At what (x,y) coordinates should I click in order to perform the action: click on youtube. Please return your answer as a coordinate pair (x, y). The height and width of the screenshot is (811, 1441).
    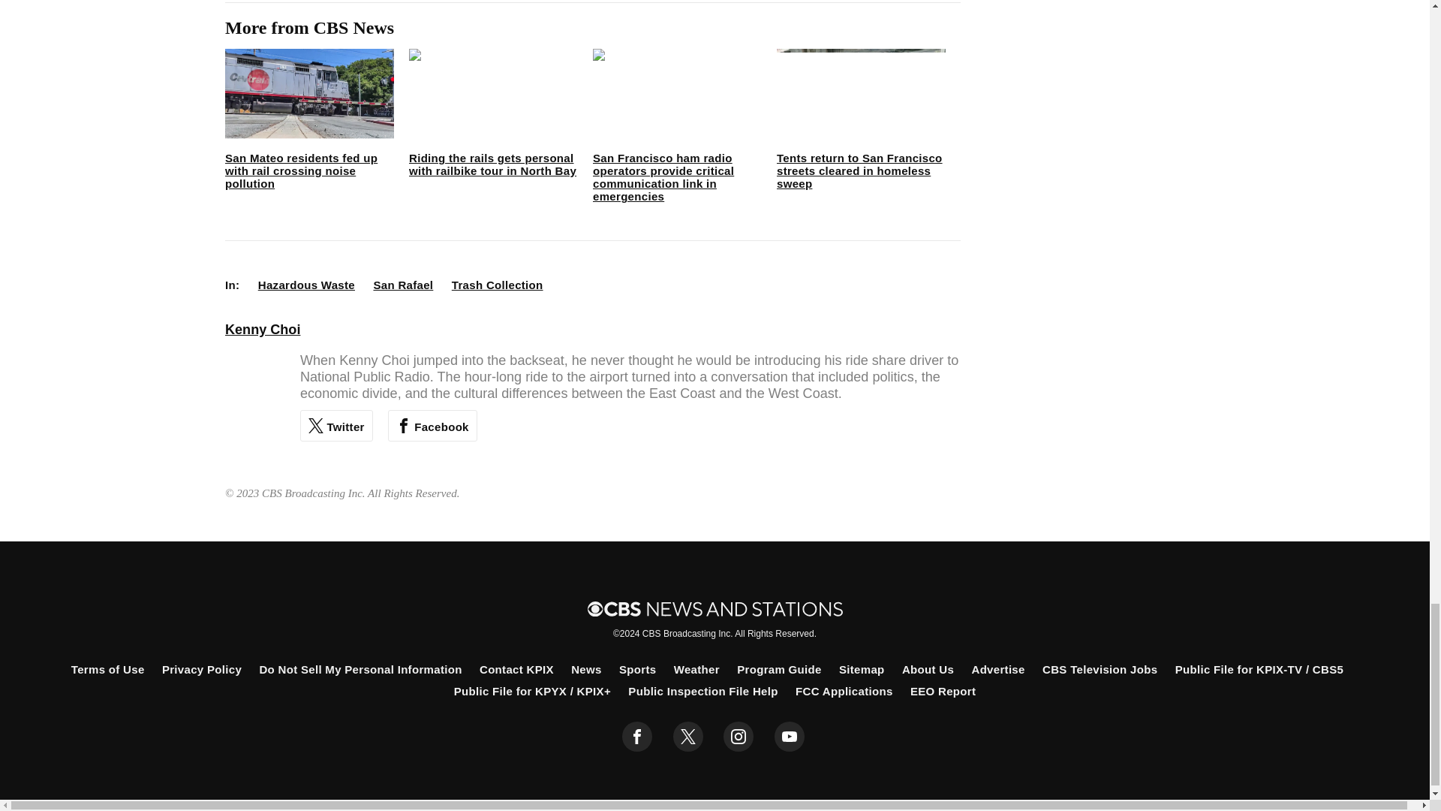
    Looking at the image, I should click on (790, 737).